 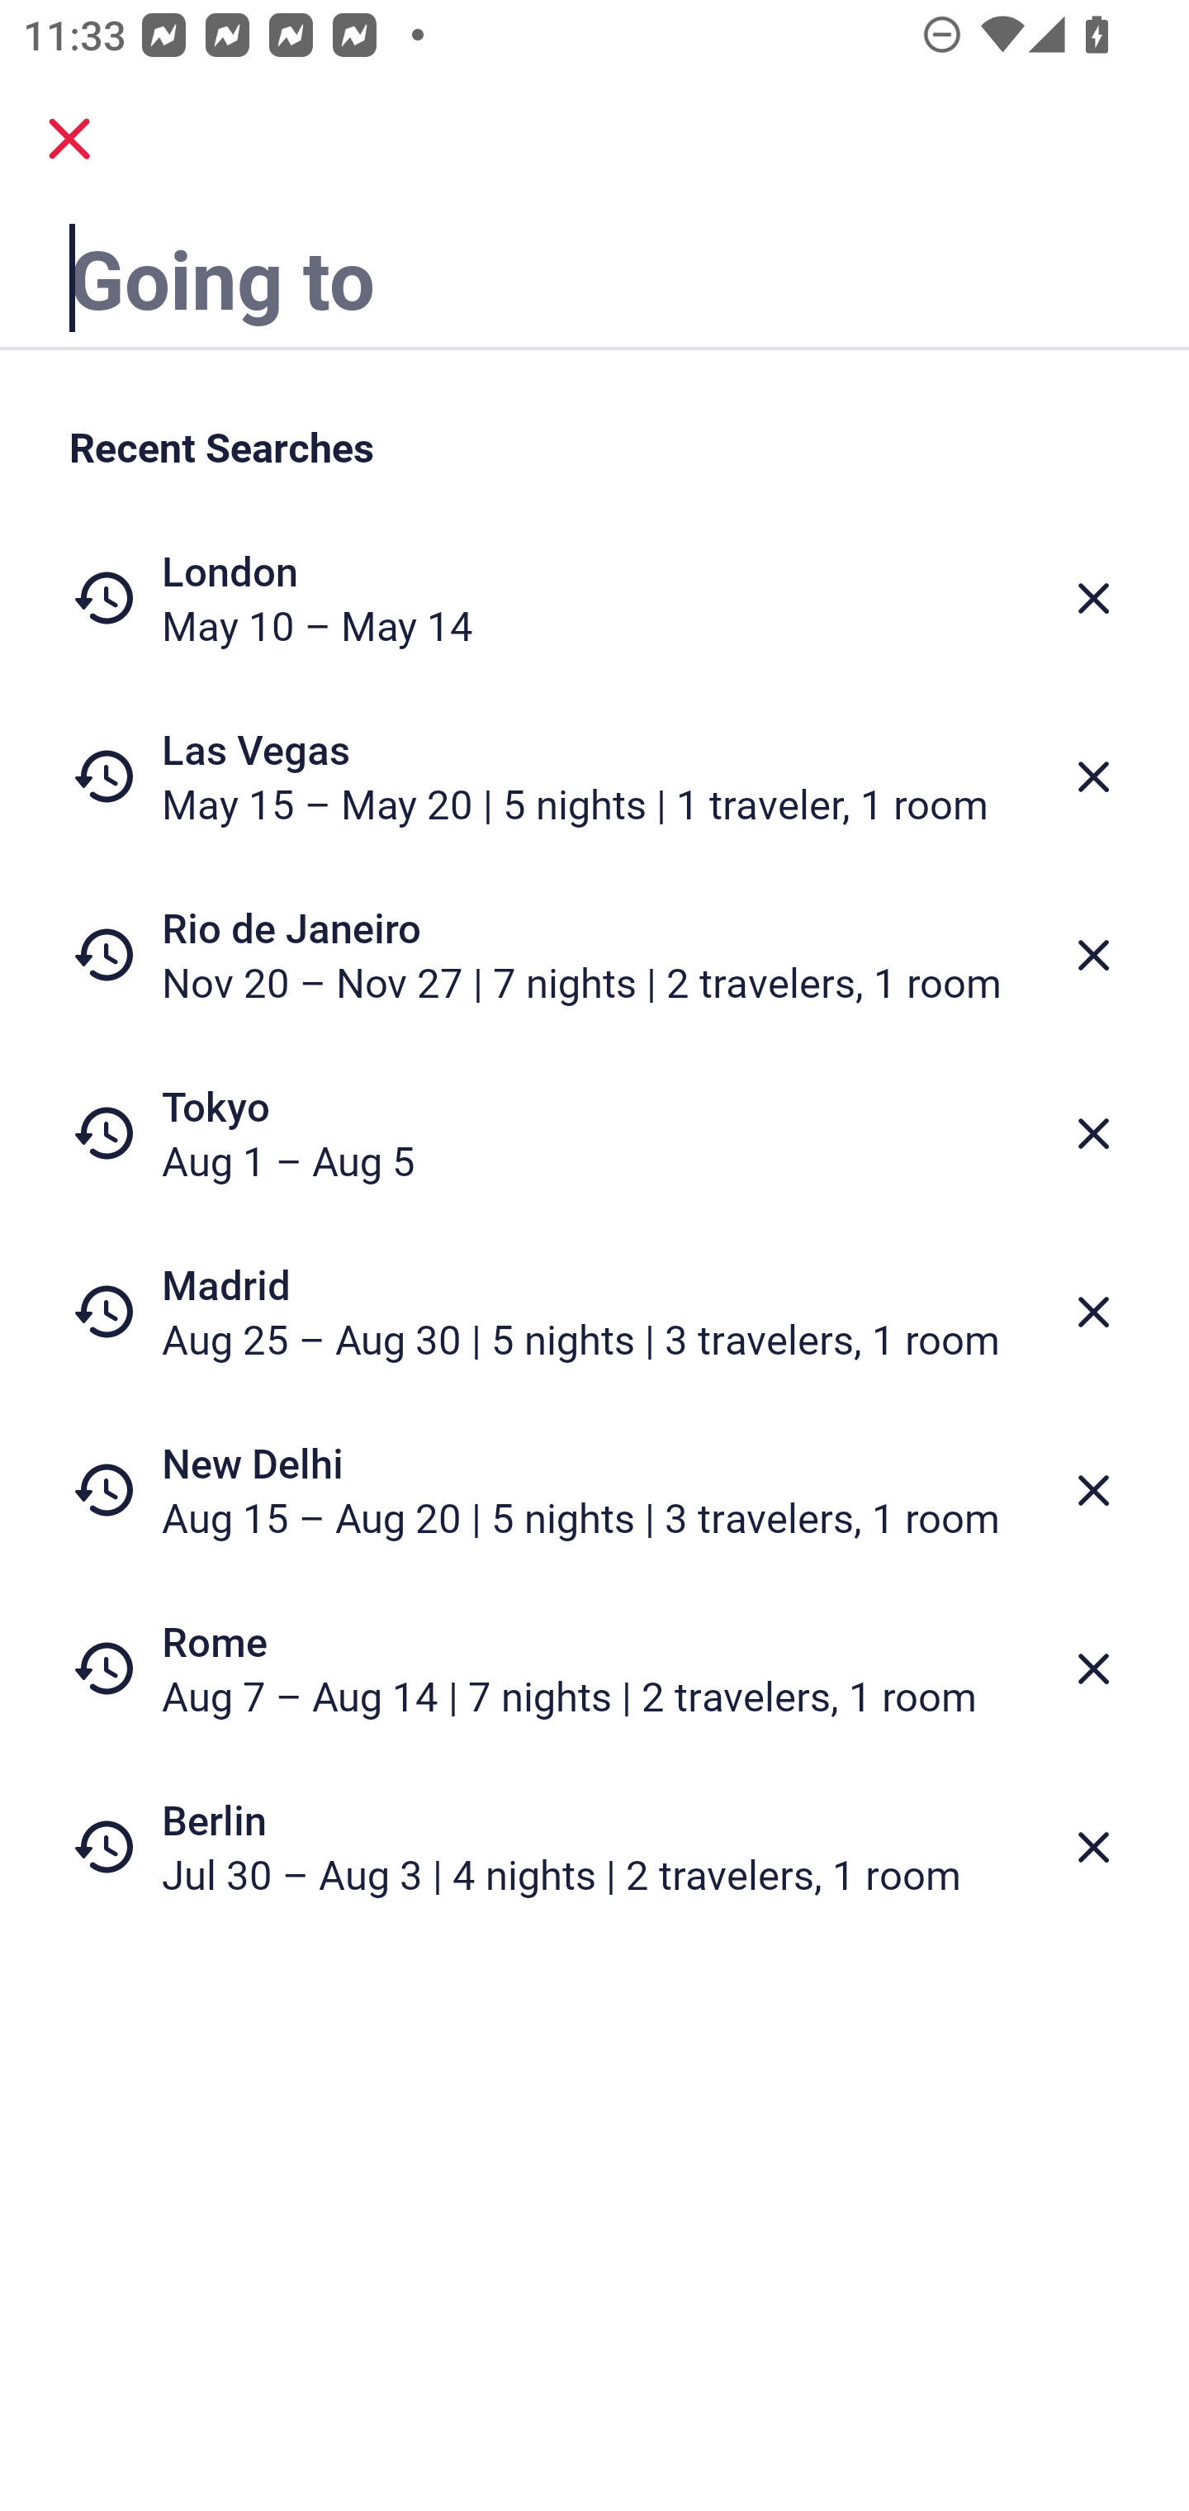 What do you see at coordinates (594, 598) in the screenshot?
I see `London May 10 – May 14` at bounding box center [594, 598].